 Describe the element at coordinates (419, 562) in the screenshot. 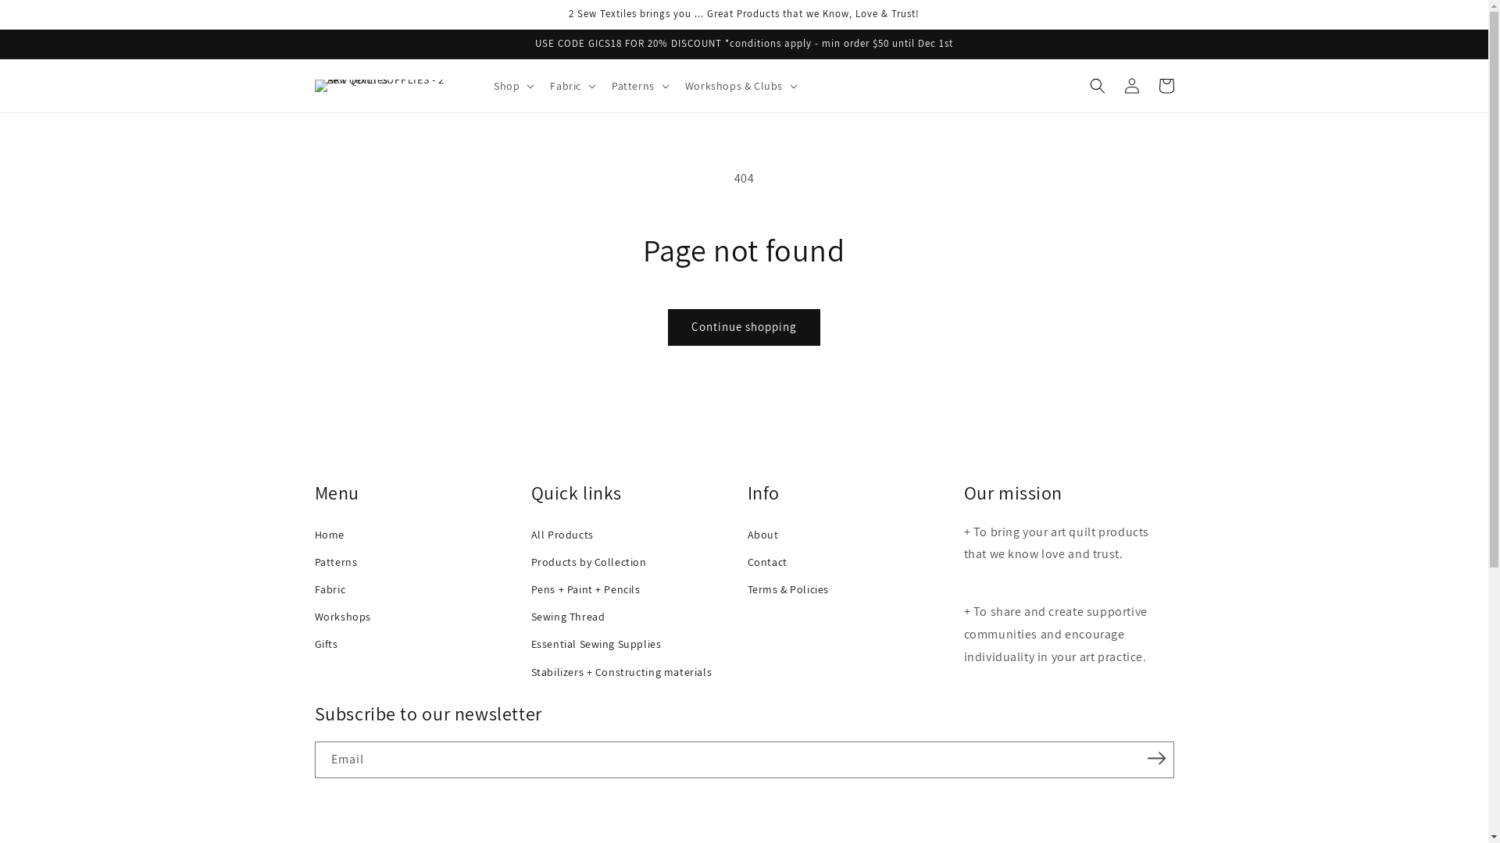

I see `Patterns` at that location.